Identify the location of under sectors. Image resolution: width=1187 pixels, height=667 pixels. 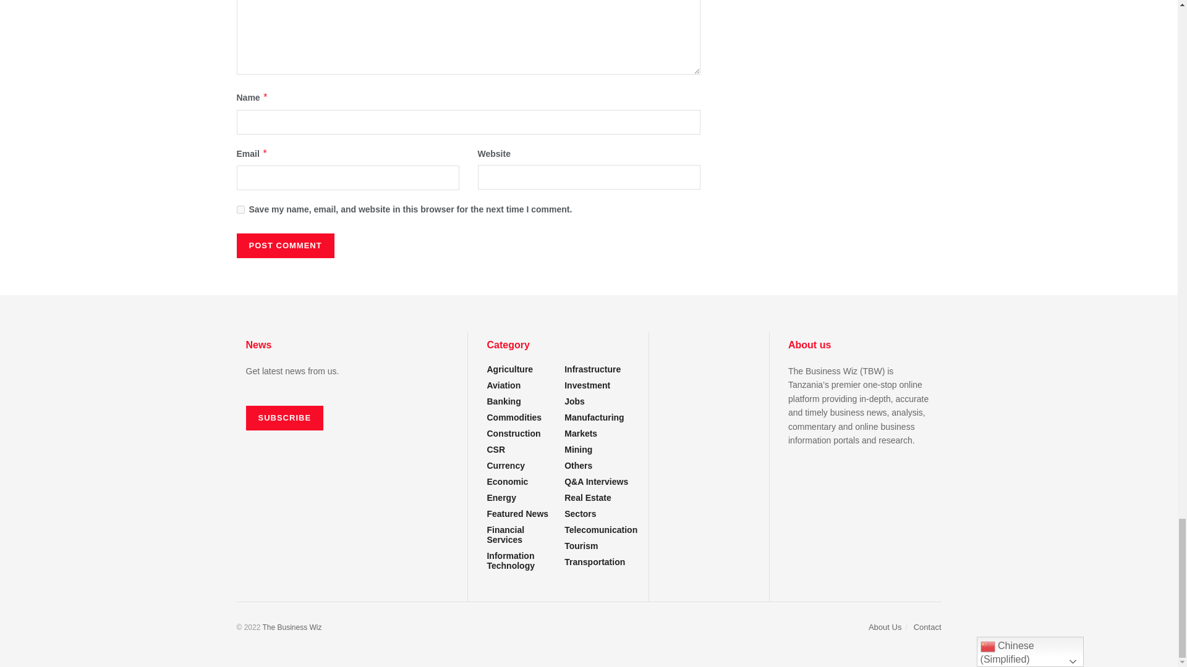
(509, 369).